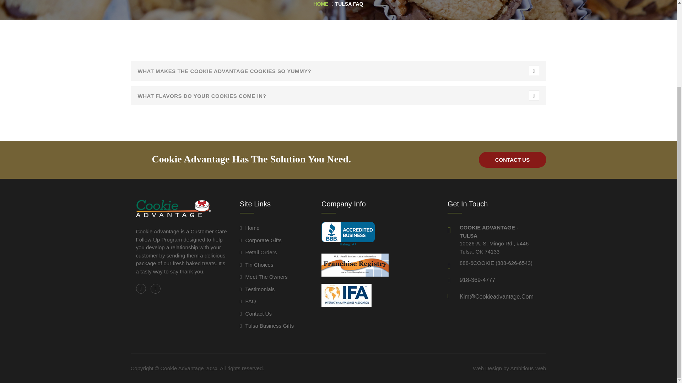 The width and height of the screenshot is (682, 383). What do you see at coordinates (257, 289) in the screenshot?
I see `Testimonials` at bounding box center [257, 289].